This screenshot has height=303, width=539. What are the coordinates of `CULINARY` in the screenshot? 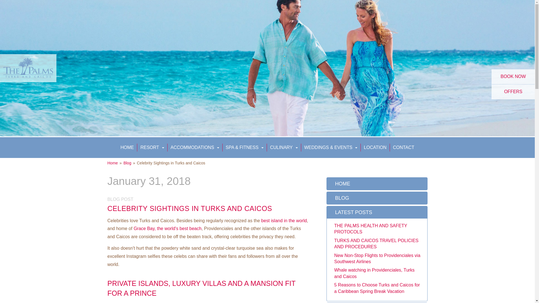 It's located at (284, 148).